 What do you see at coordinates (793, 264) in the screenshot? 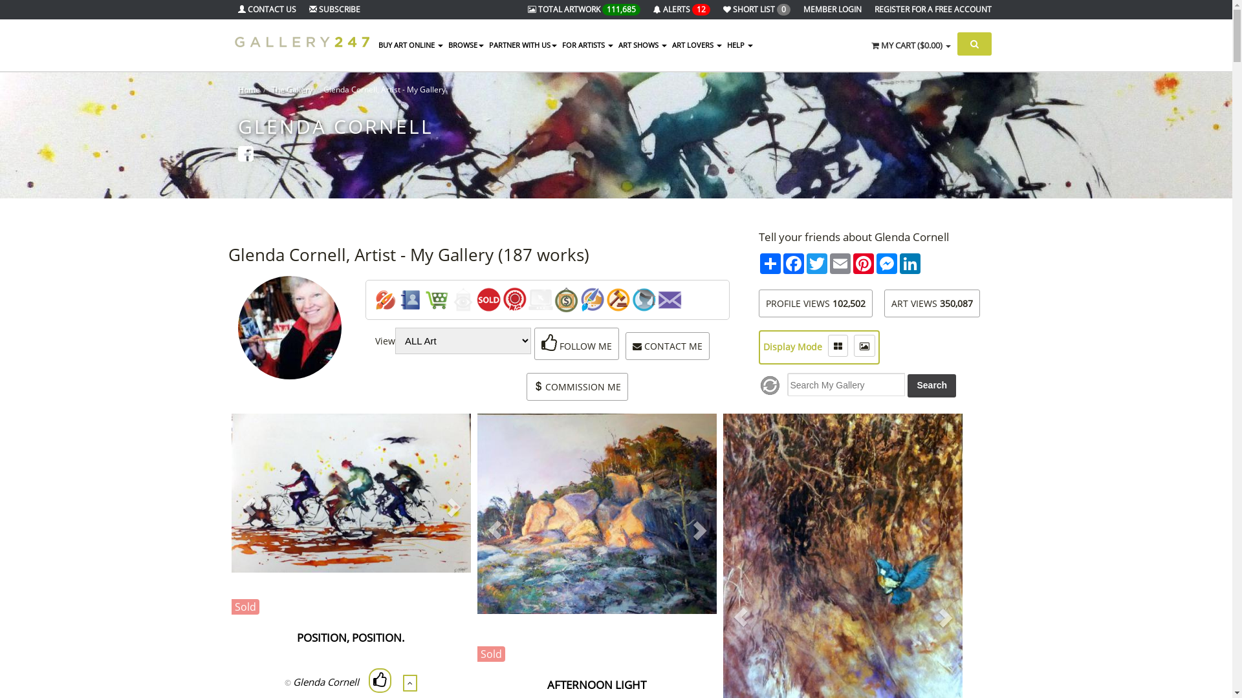
I see `Facebook` at bounding box center [793, 264].